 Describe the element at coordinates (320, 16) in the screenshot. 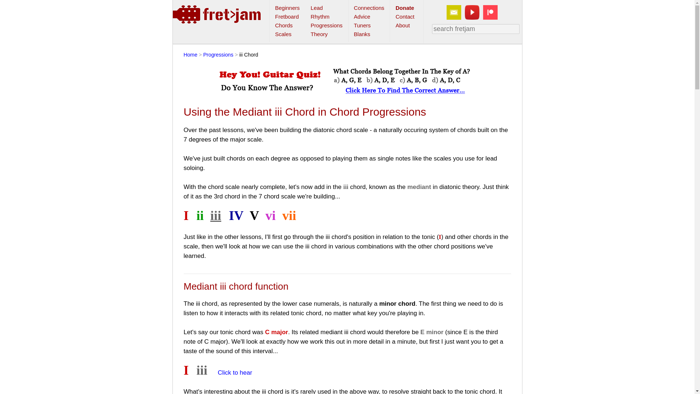

I see `Rhythm` at that location.